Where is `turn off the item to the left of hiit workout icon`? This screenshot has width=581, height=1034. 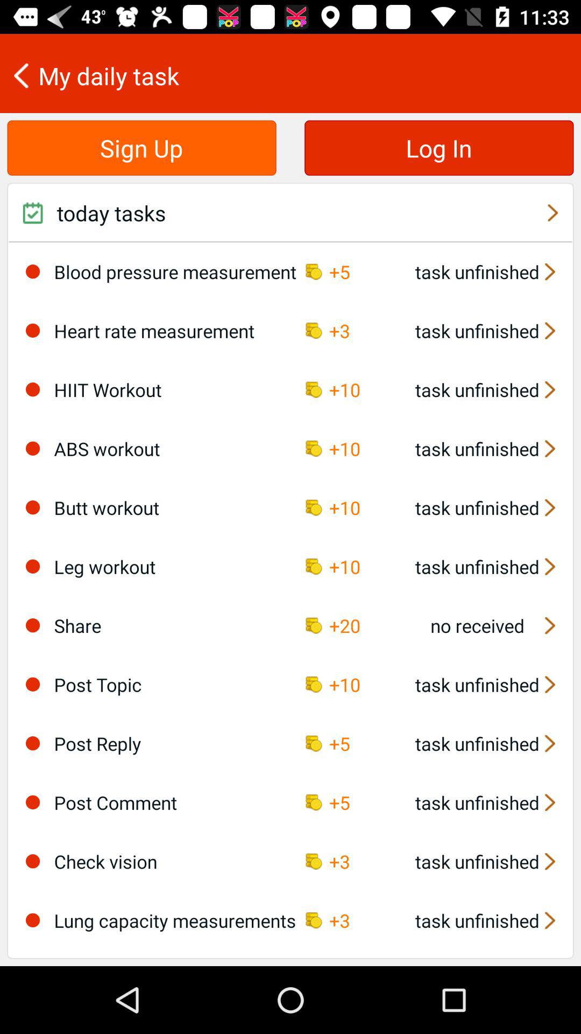 turn off the item to the left of hiit workout icon is located at coordinates (33, 389).